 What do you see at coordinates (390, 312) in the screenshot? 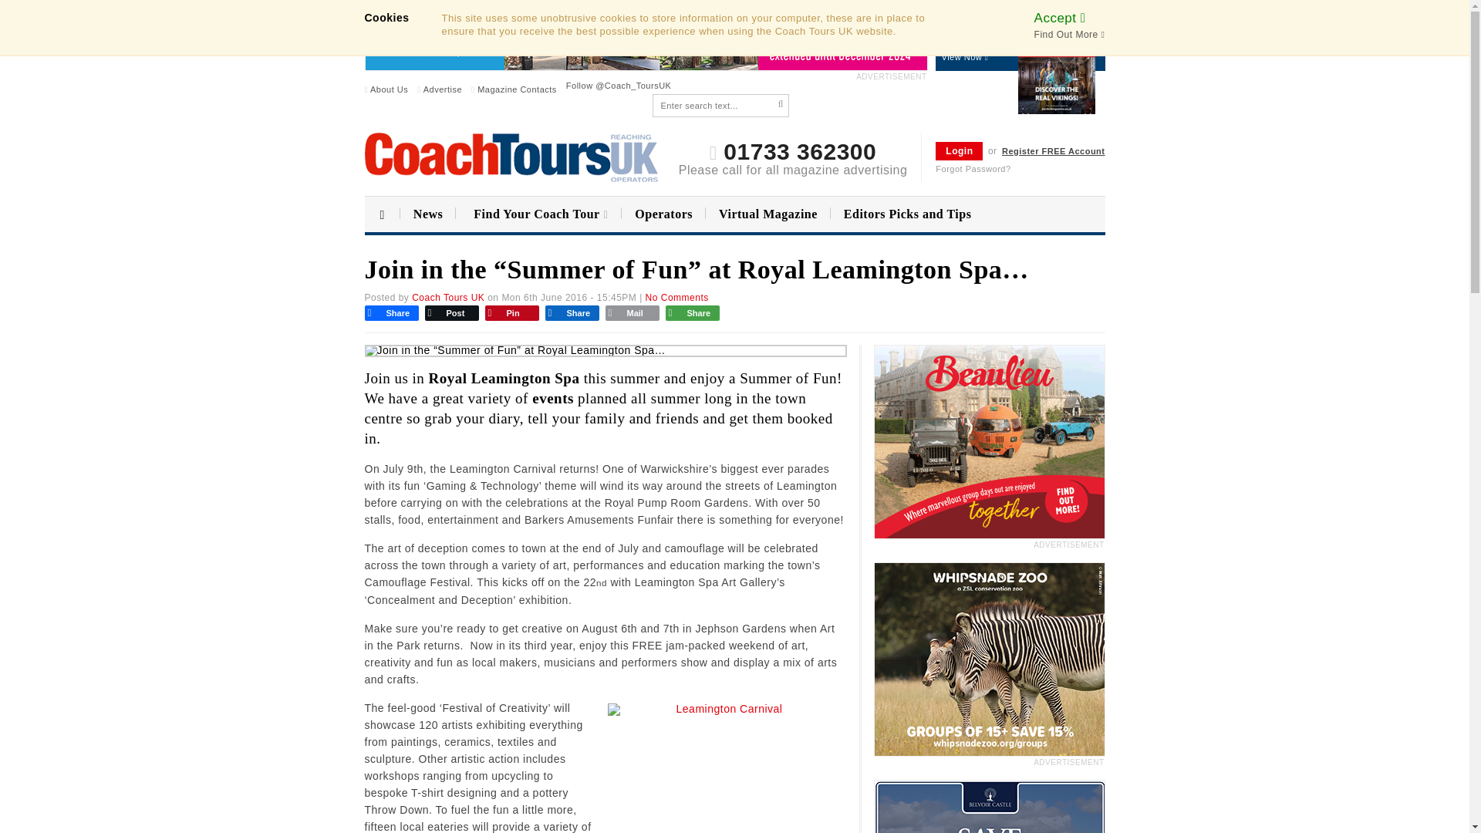
I see `Facebook` at bounding box center [390, 312].